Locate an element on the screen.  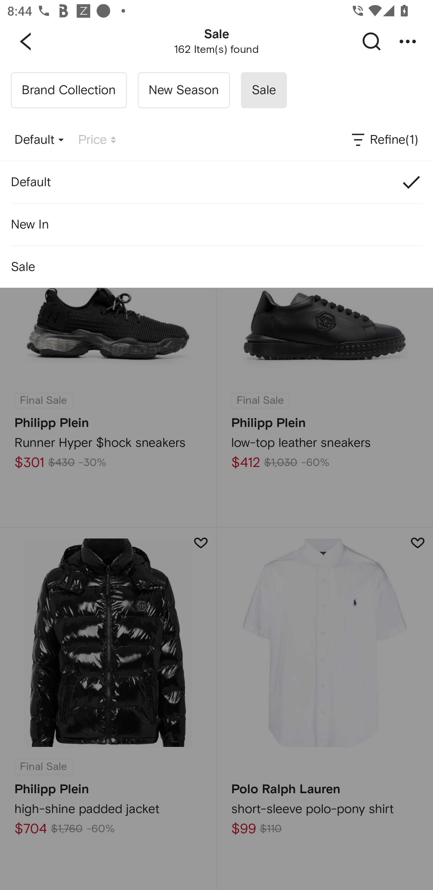
Default is located at coordinates (39, 140).